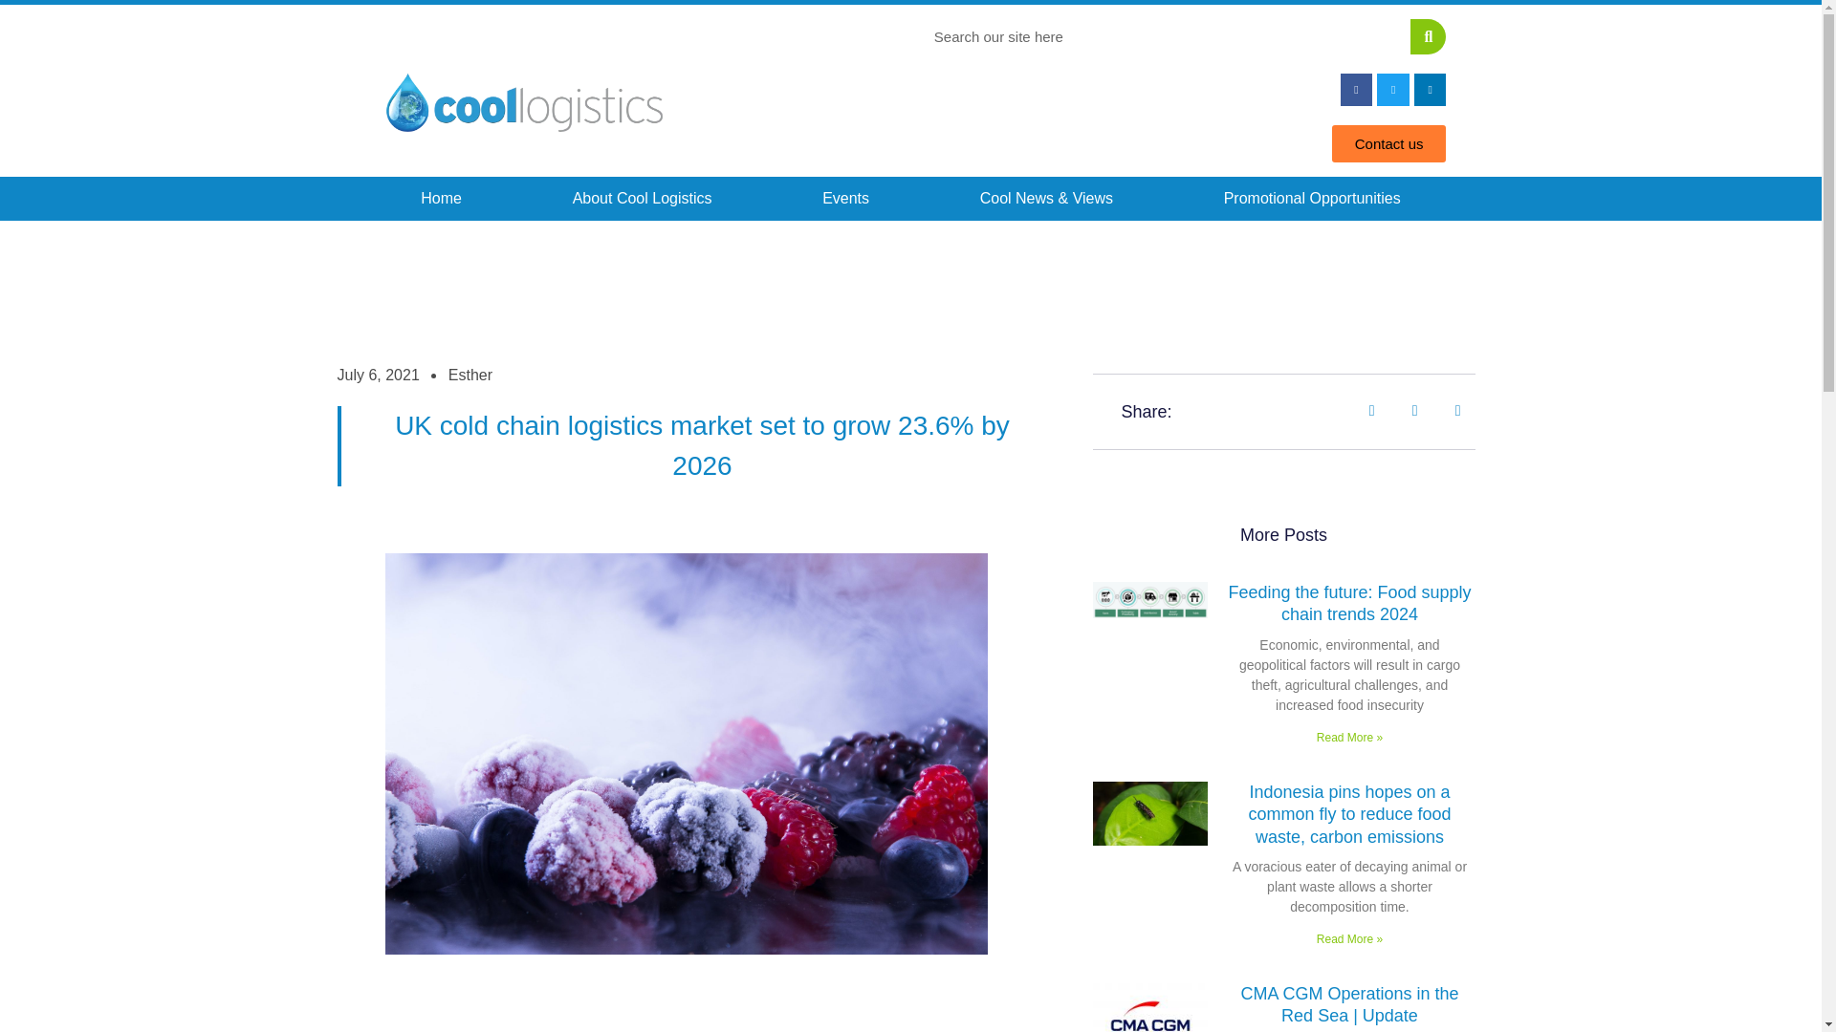 The width and height of the screenshot is (1836, 1032). Describe the element at coordinates (1388, 143) in the screenshot. I see `Contact us` at that location.